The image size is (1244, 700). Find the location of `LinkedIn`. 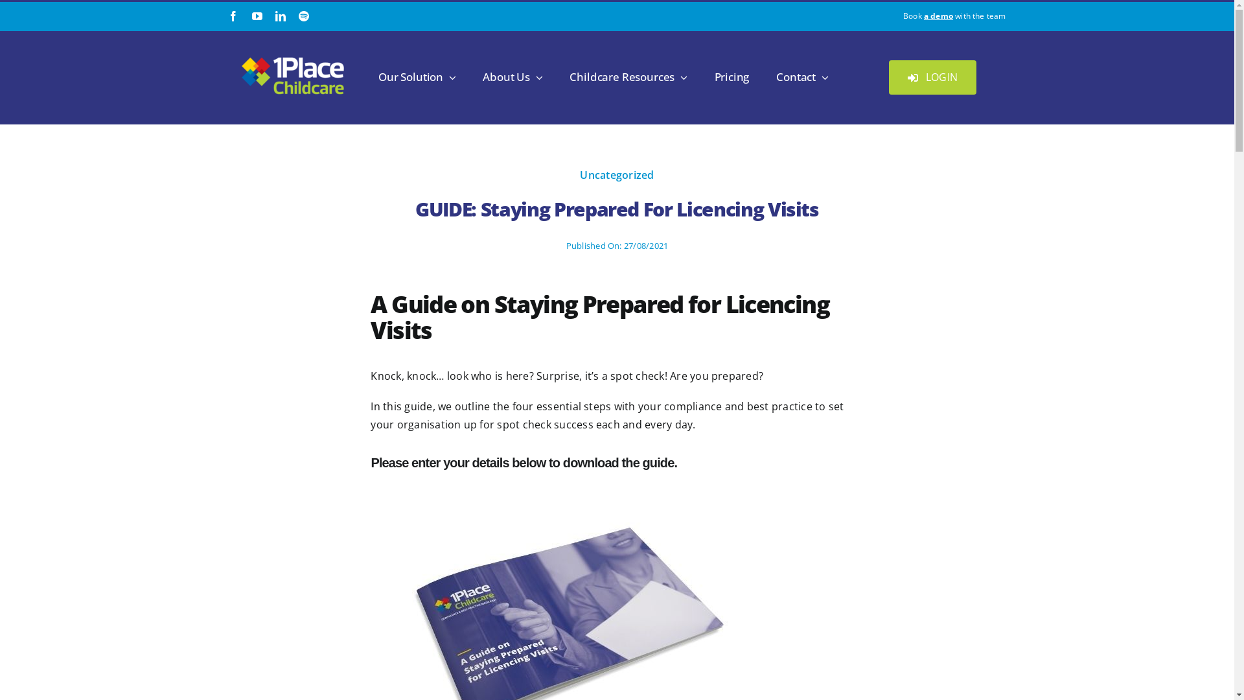

LinkedIn is located at coordinates (281, 16).